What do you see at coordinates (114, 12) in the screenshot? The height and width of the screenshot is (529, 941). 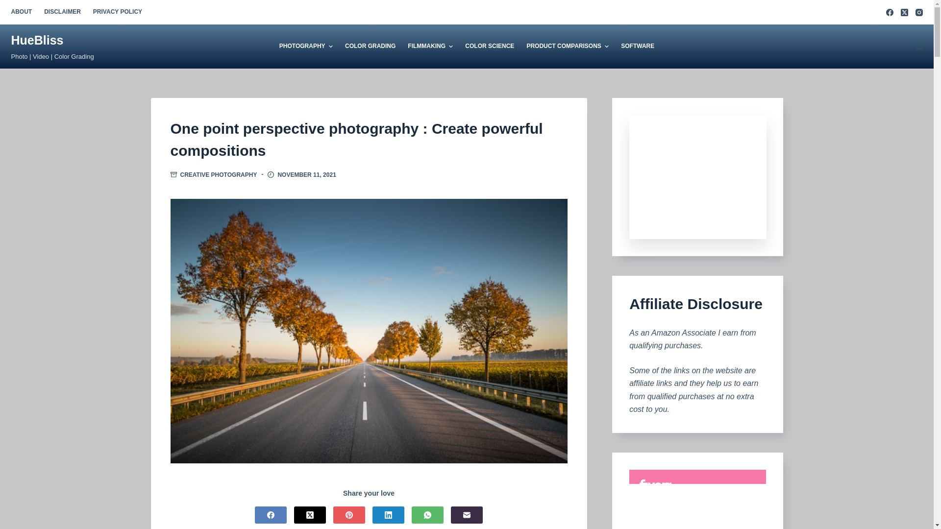 I see `PRIVACY POLICY` at bounding box center [114, 12].